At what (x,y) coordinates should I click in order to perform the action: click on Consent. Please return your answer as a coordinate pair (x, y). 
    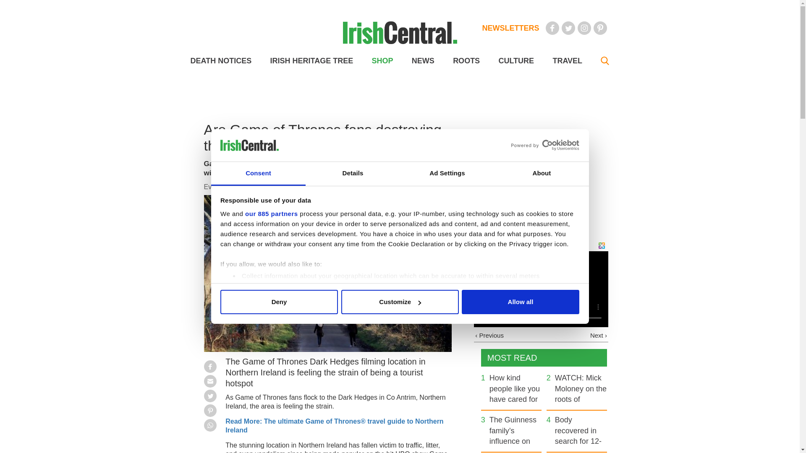
    Looking at the image, I should click on (258, 174).